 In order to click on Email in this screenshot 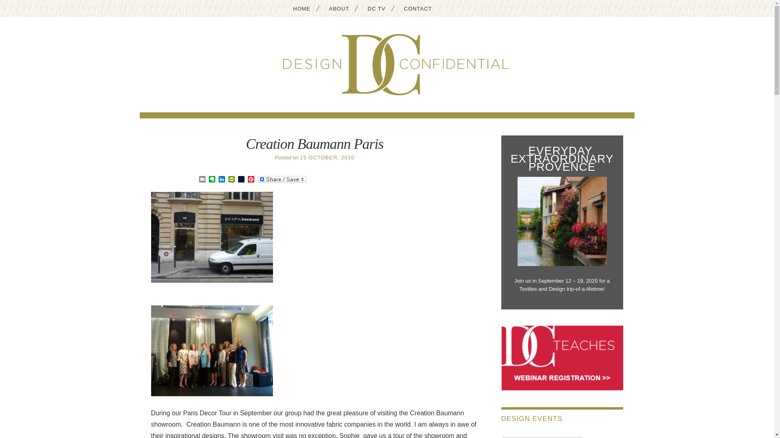, I will do `click(202, 180)`.